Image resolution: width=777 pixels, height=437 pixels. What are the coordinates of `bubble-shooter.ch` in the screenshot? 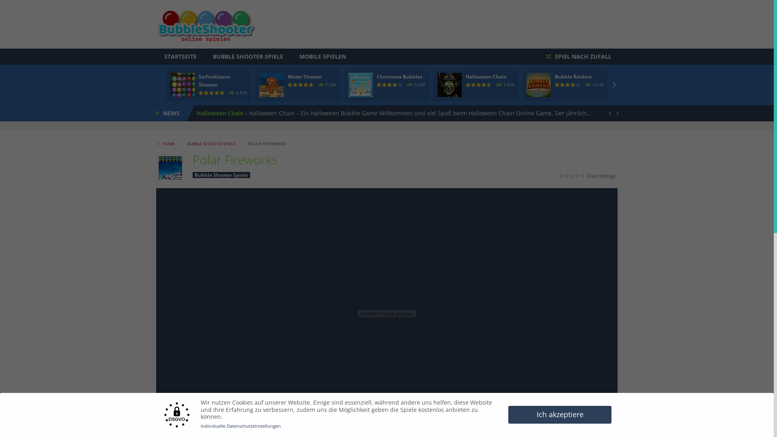 It's located at (206, 24).